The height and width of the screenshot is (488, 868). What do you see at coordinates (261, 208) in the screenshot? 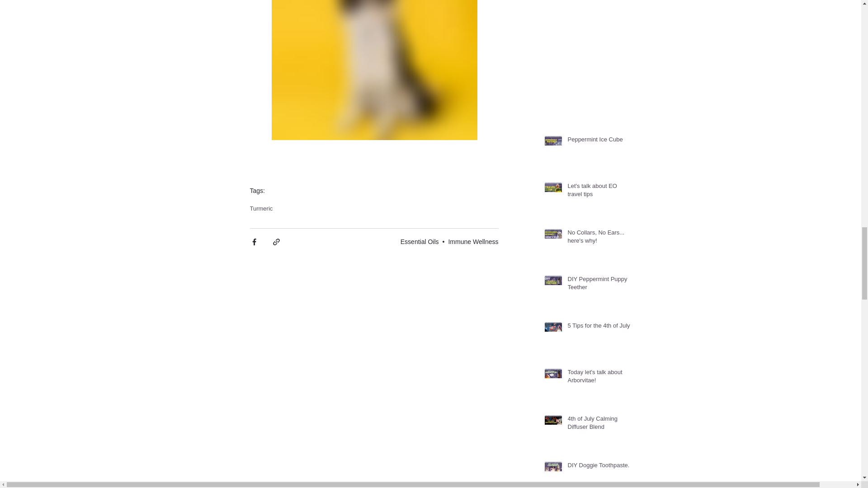
I see `Turmeric` at bounding box center [261, 208].